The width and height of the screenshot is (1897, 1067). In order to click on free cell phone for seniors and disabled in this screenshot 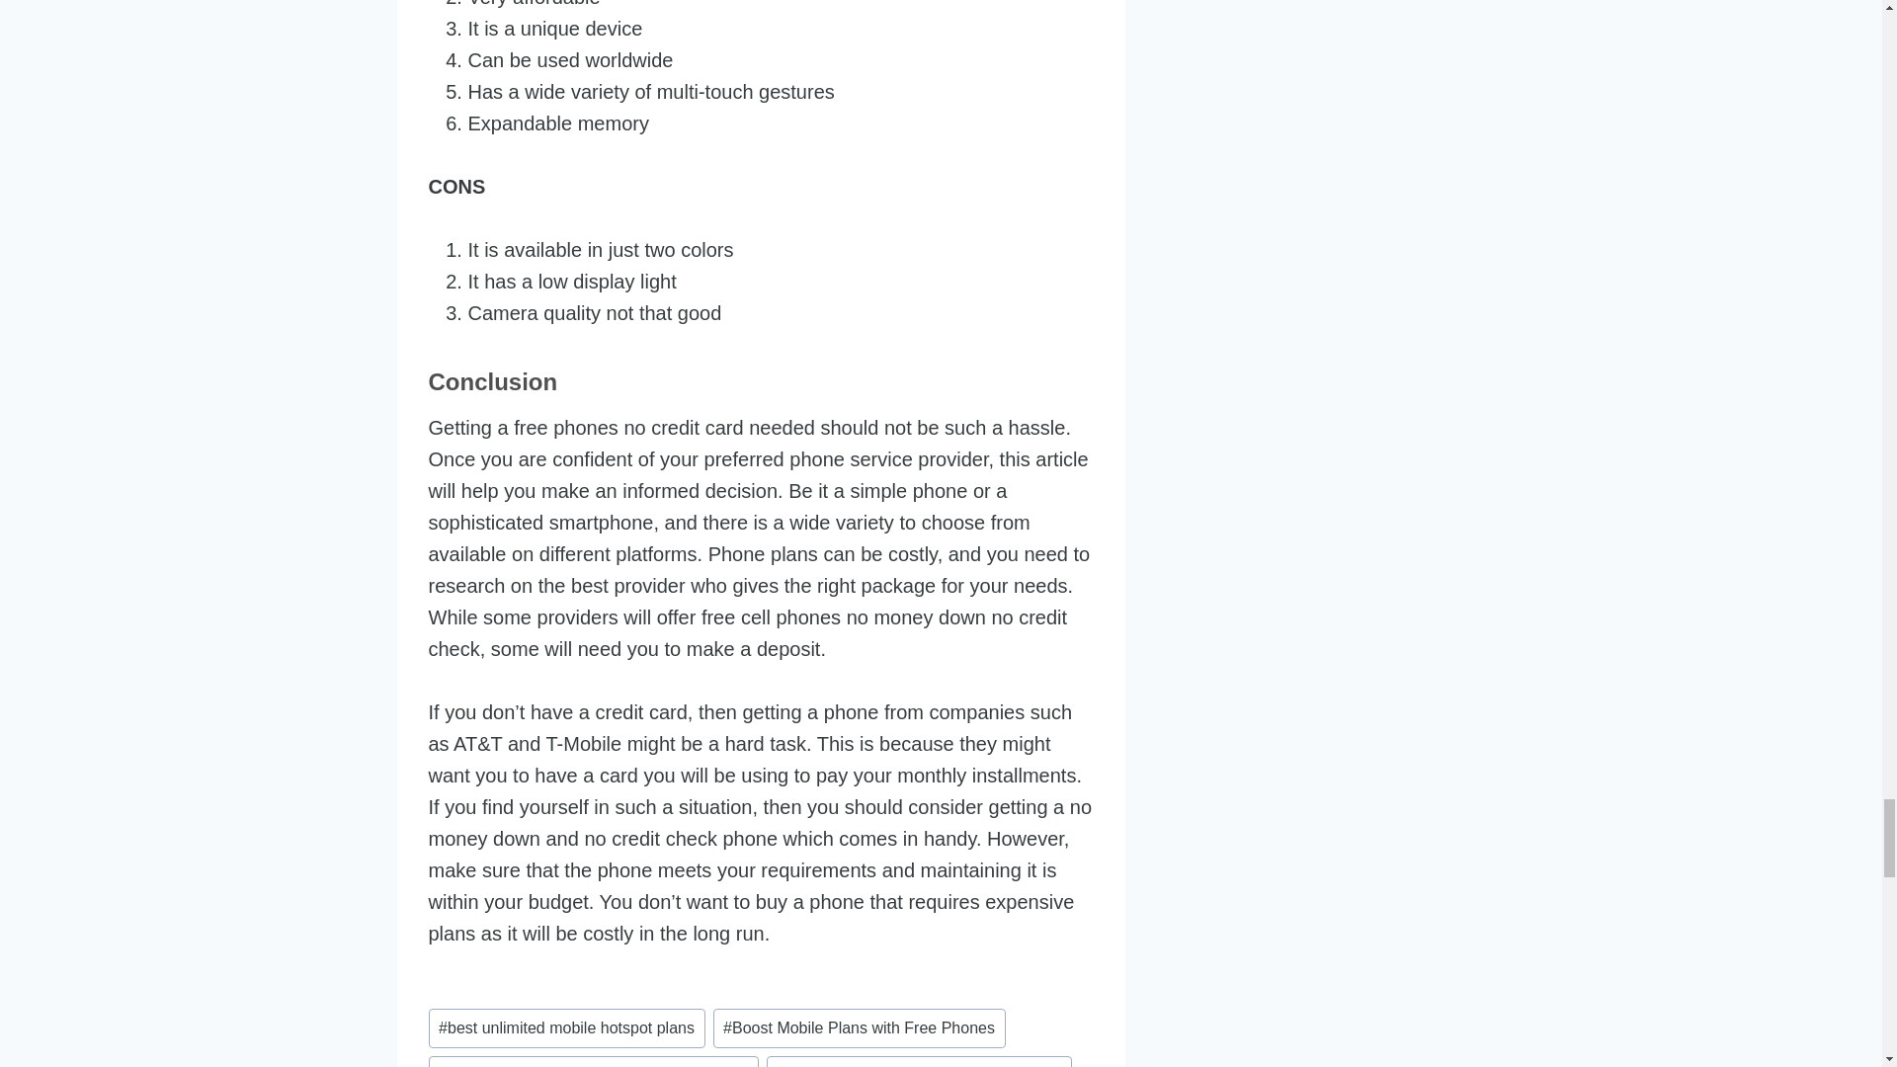, I will do `click(919, 1061)`.